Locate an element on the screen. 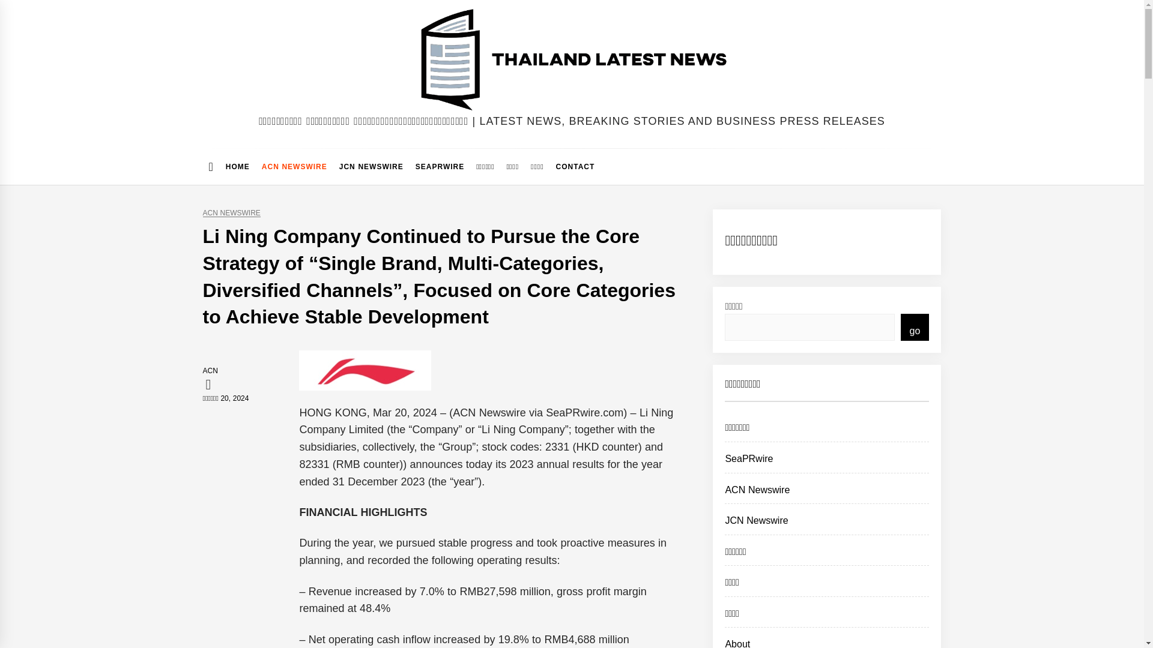  ACN NEWSWIRE is located at coordinates (231, 212).